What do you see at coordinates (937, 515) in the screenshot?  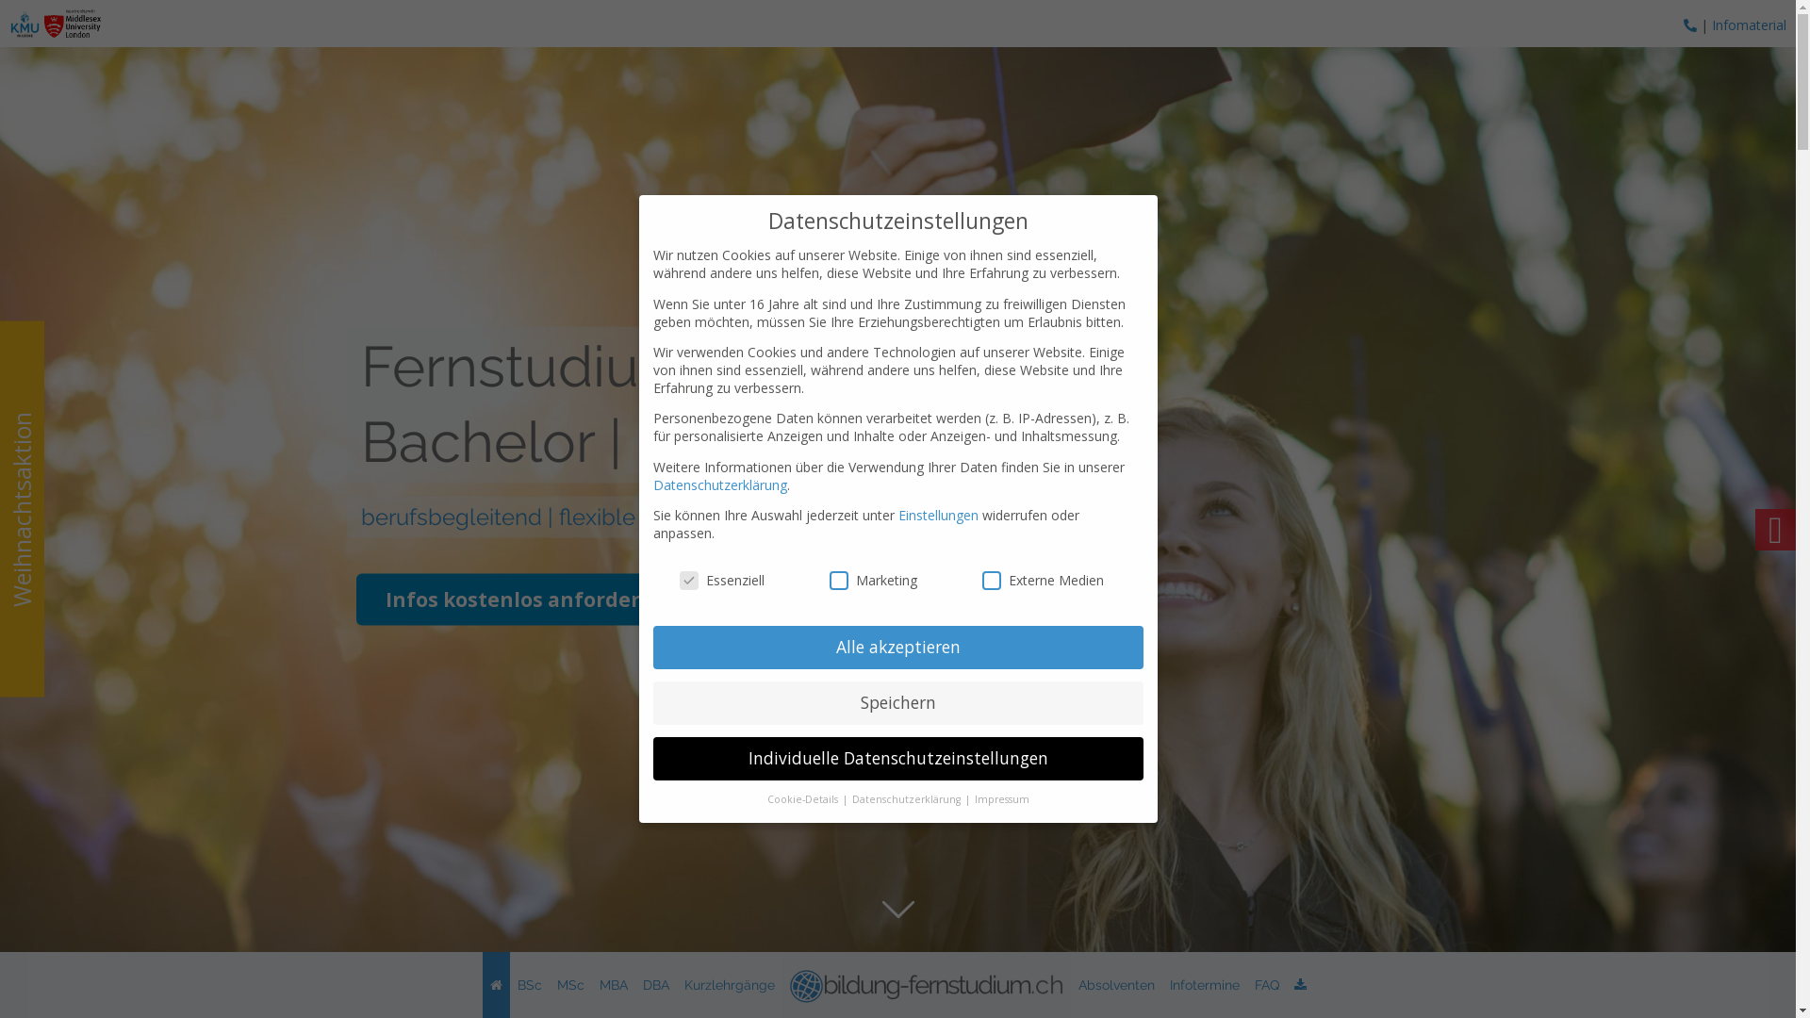 I see `Einstellungen` at bounding box center [937, 515].